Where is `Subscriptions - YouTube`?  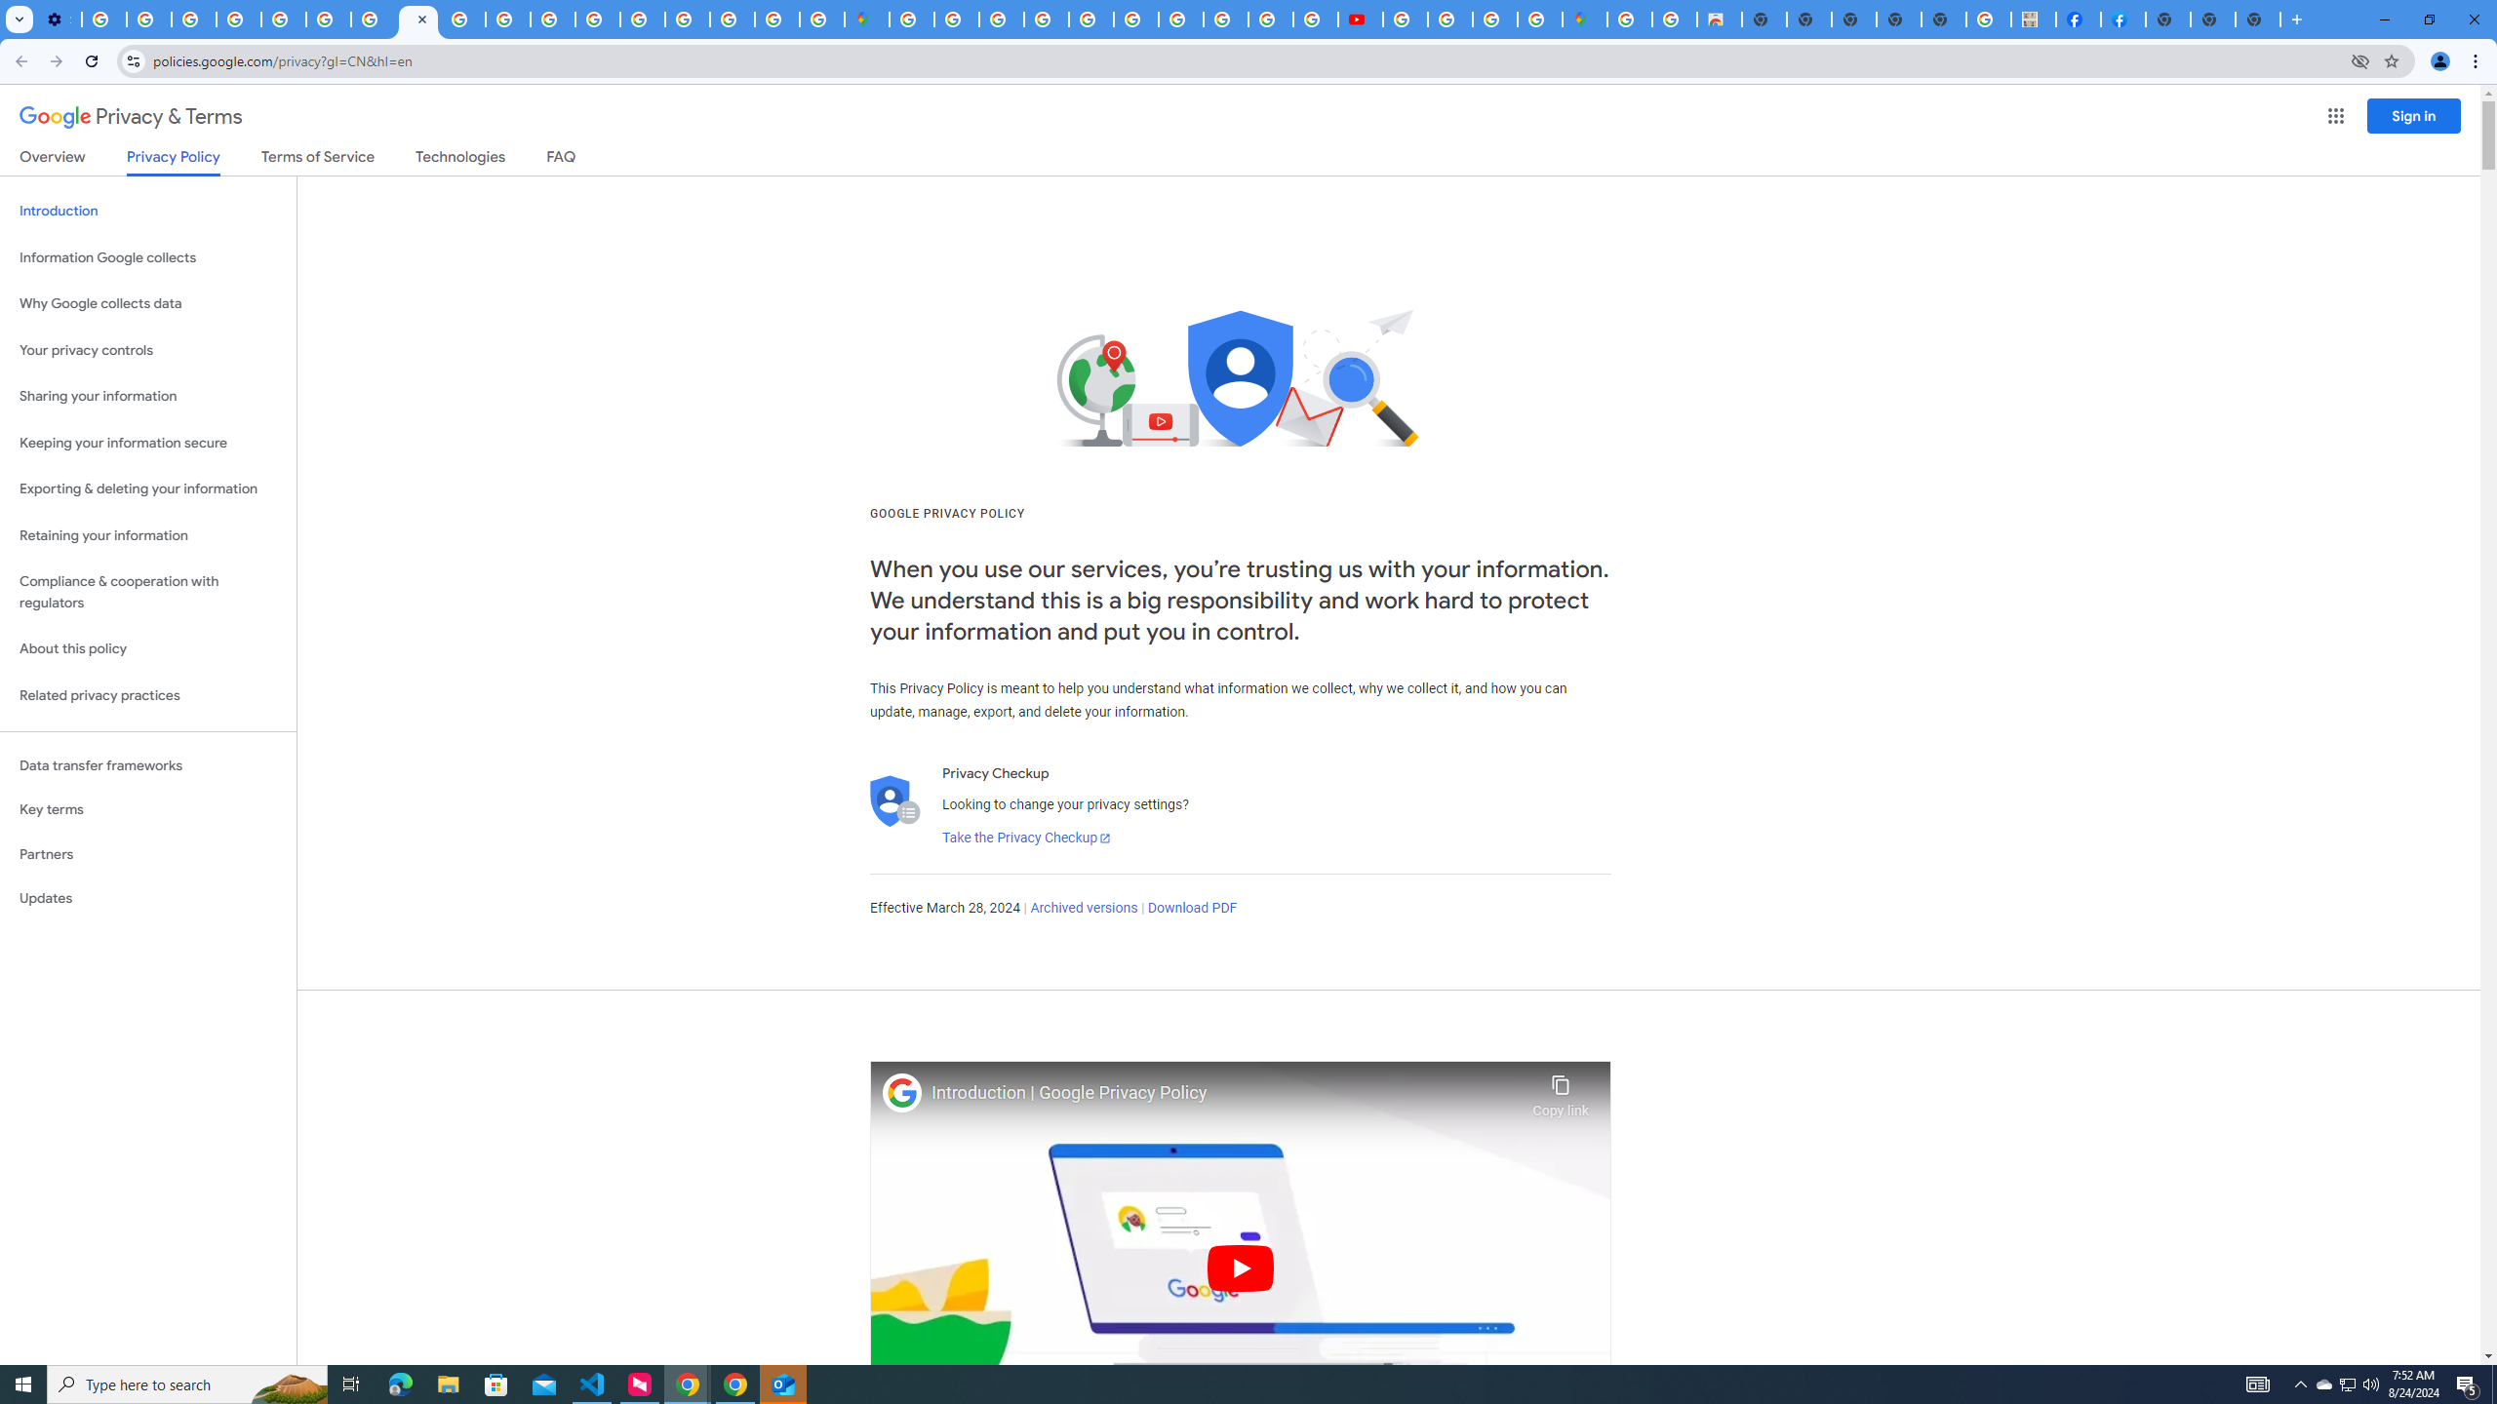
Subscriptions - YouTube is located at coordinates (1359, 19).